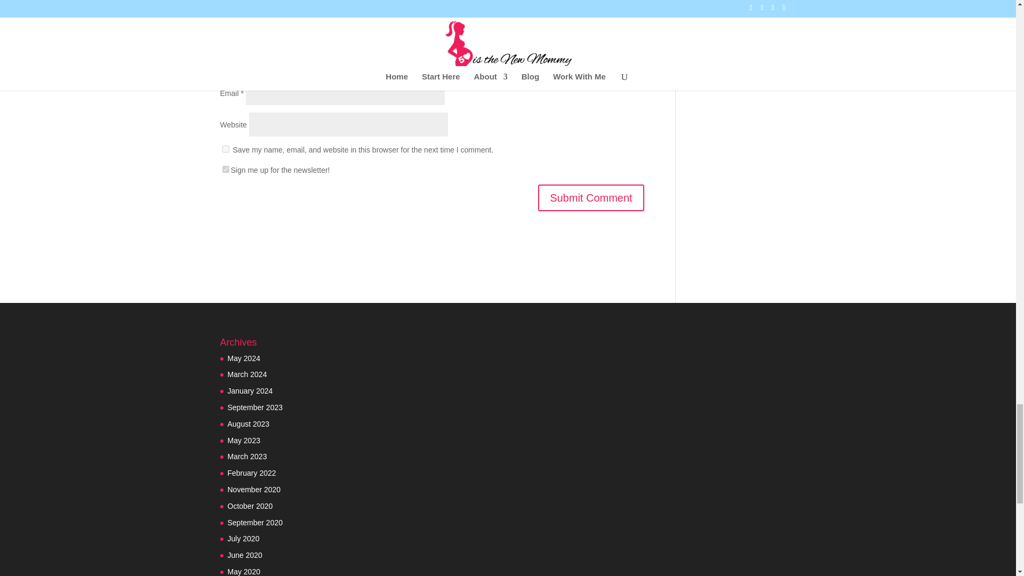 The height and width of the screenshot is (576, 1024). Describe the element at coordinates (225, 170) in the screenshot. I see `1` at that location.